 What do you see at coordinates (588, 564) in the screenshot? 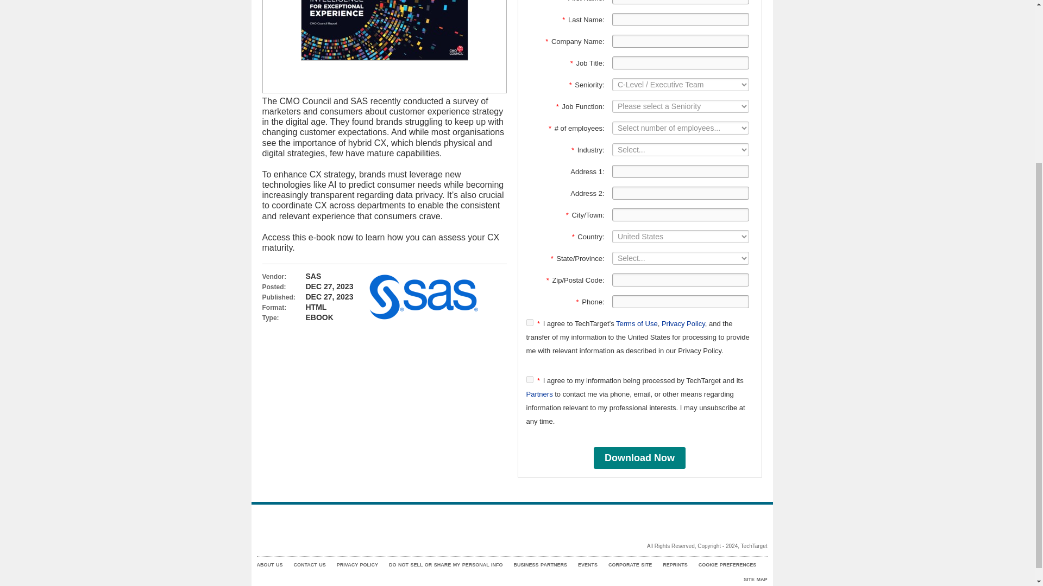
I see `EVENTS` at bounding box center [588, 564].